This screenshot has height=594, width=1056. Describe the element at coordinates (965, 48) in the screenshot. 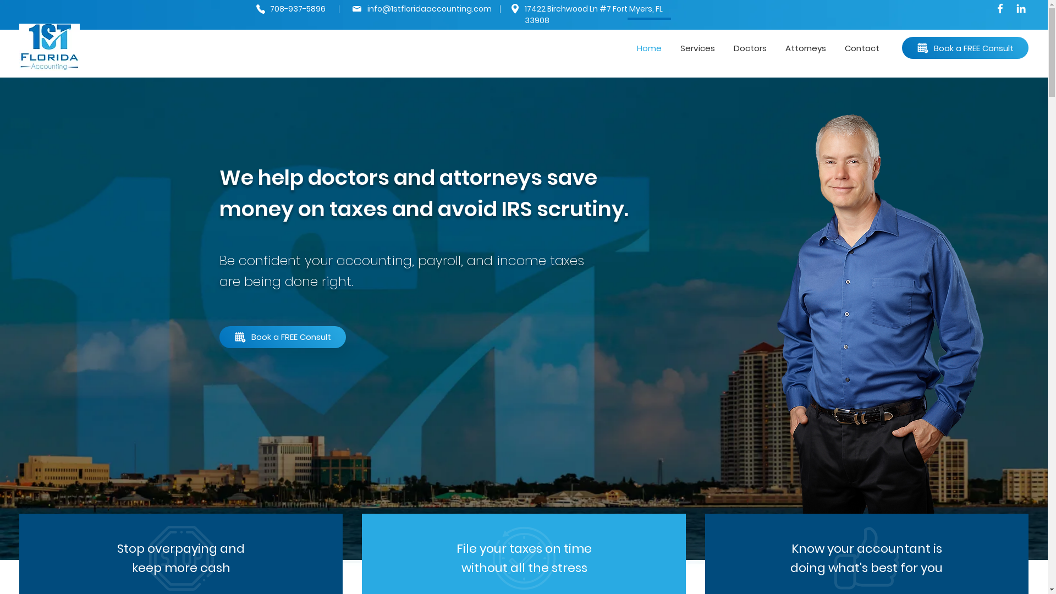

I see `Book a FREE Consult` at that location.